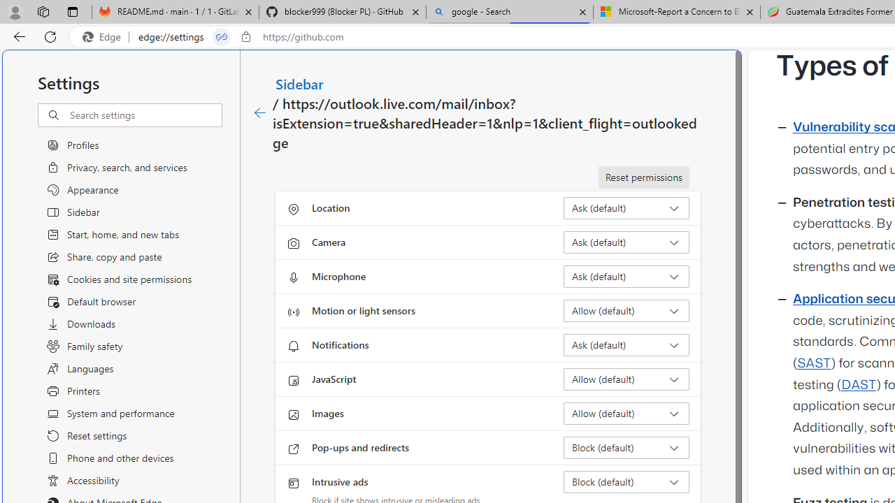 This screenshot has height=503, width=895. Describe the element at coordinates (222, 37) in the screenshot. I see `Tabs in split screen` at that location.